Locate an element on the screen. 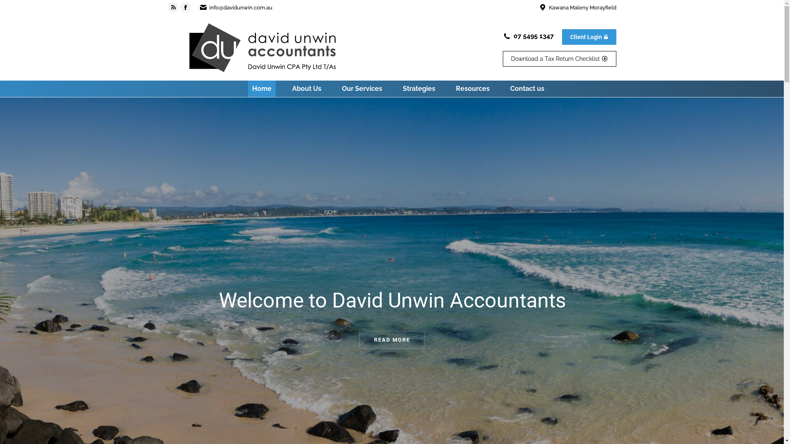  Download a Tax Return Checklist is located at coordinates (560, 59).